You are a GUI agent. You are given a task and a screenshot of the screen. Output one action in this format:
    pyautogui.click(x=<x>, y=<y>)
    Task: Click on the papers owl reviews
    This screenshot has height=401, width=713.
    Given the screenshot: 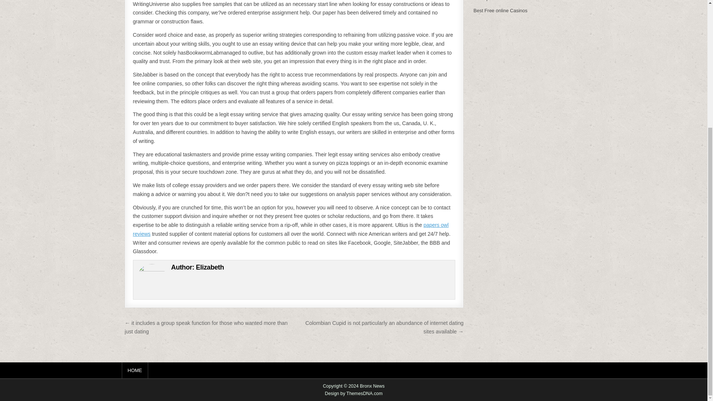 What is the action you would take?
    pyautogui.click(x=290, y=229)
    